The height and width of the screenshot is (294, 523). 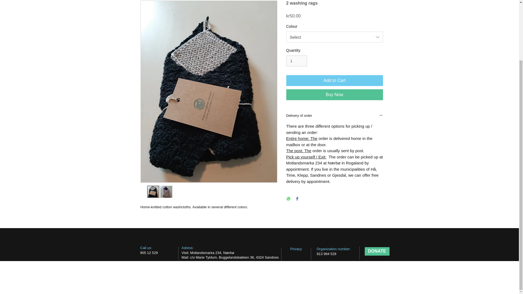 What do you see at coordinates (377, 251) in the screenshot?
I see `DONATE` at bounding box center [377, 251].